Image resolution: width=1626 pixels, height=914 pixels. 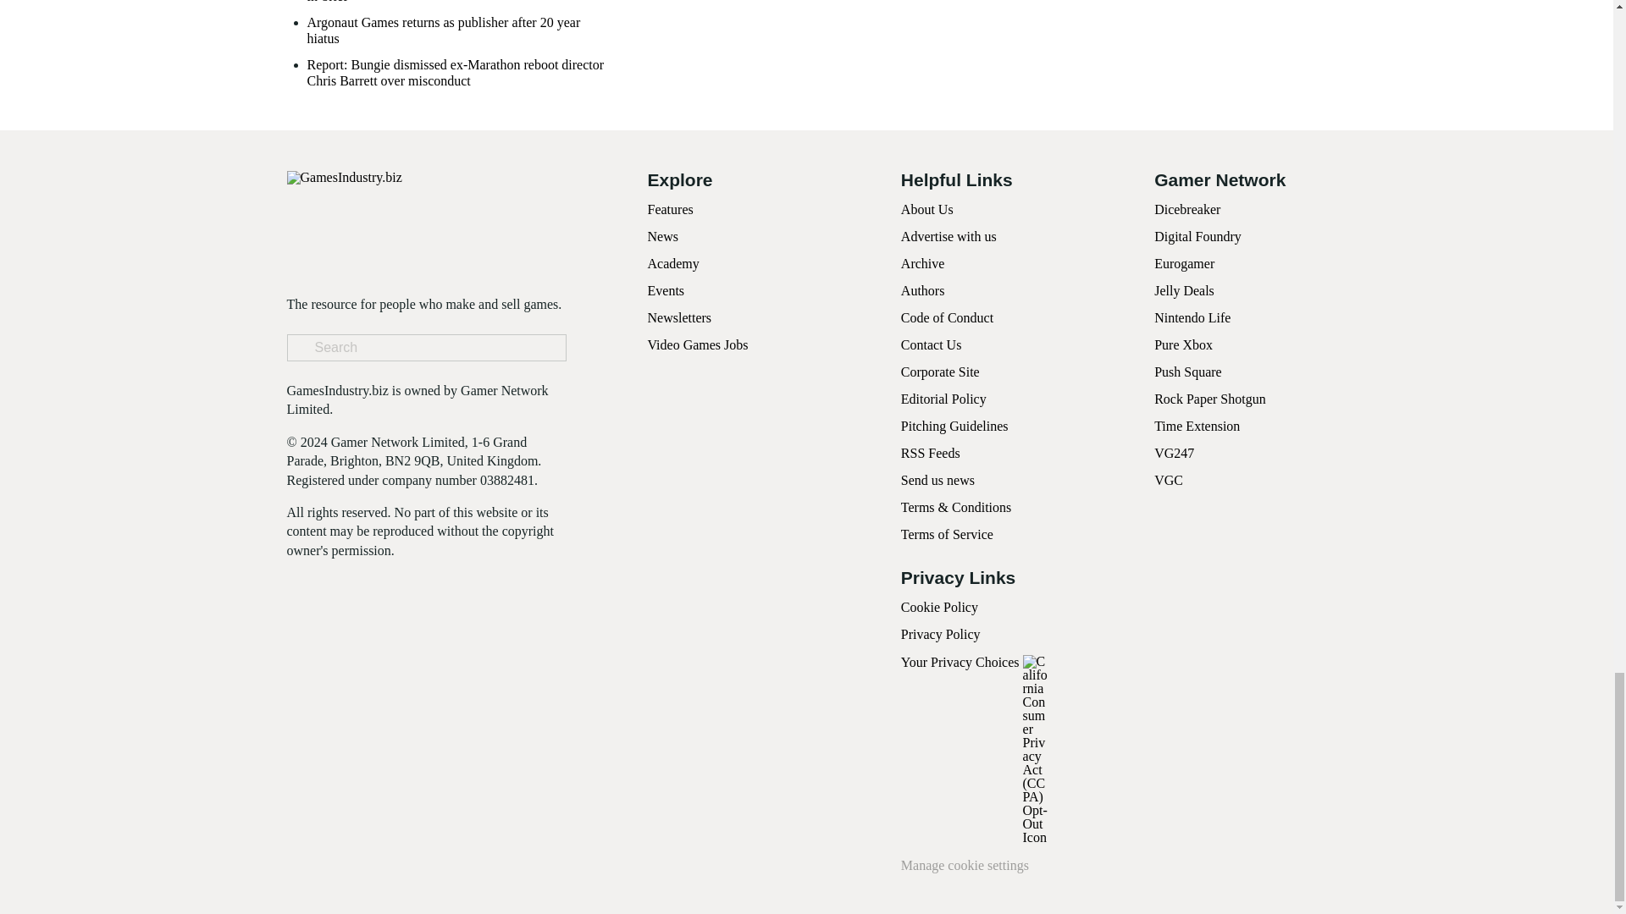 What do you see at coordinates (457, 30) in the screenshot?
I see `Argonaut Games returns as publisher after 20 year hiatus` at bounding box center [457, 30].